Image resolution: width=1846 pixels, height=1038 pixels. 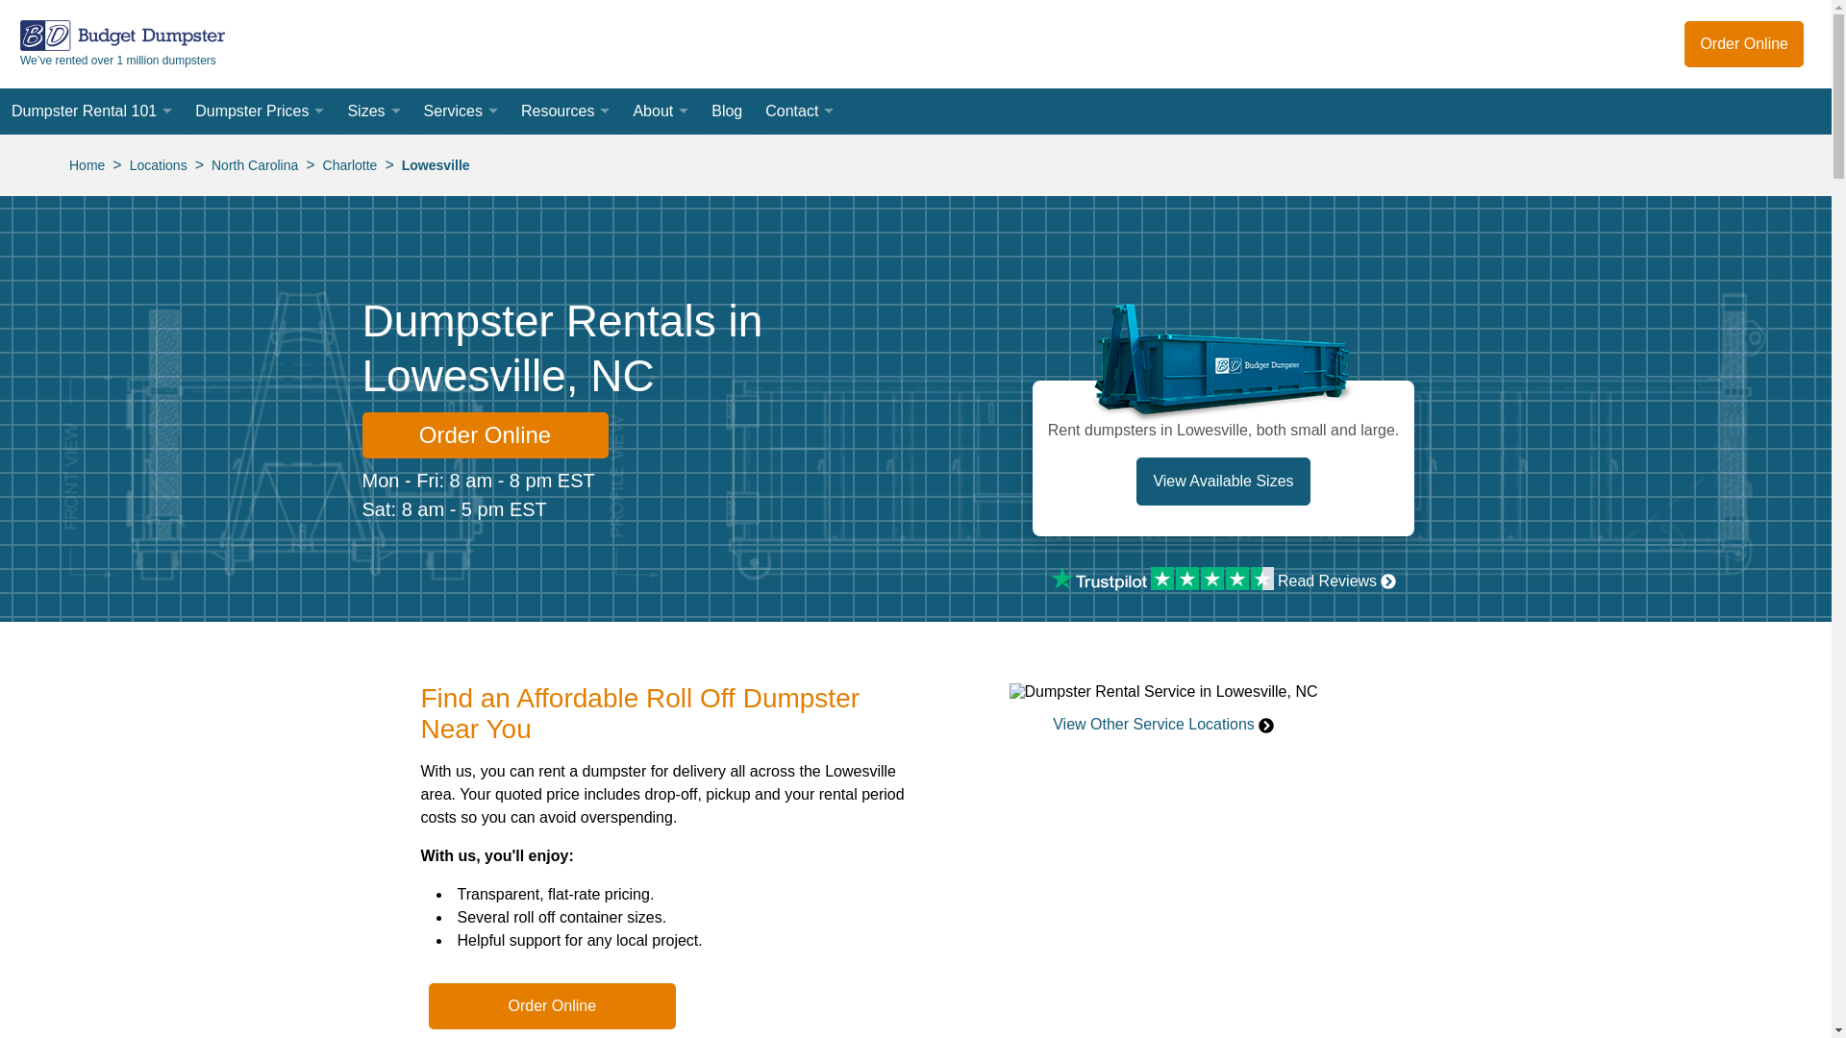 I want to click on Order Online, so click(x=1743, y=44).